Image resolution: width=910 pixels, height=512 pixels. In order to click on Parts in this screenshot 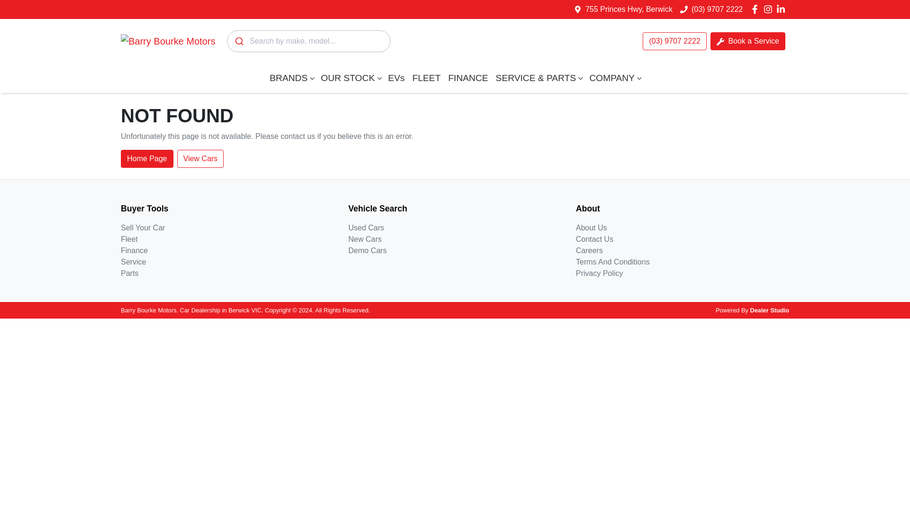, I will do `click(129, 273)`.